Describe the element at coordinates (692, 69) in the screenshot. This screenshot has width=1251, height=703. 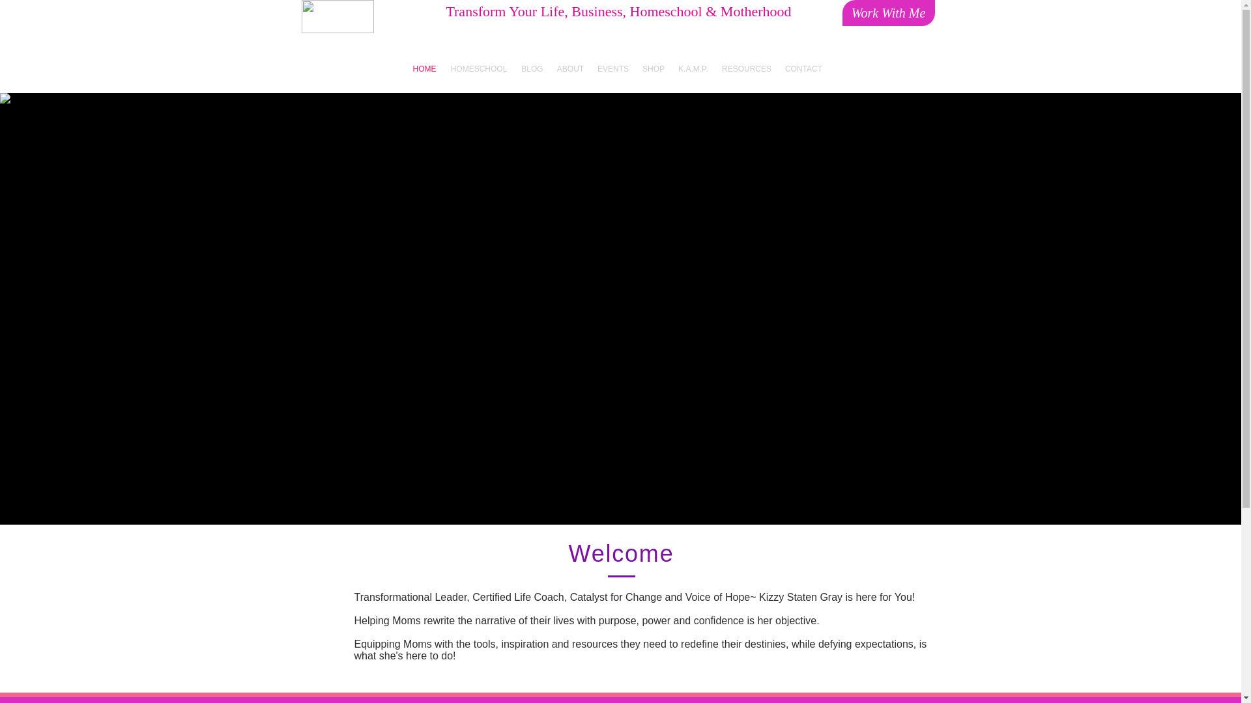
I see `K.A.M.P.` at that location.